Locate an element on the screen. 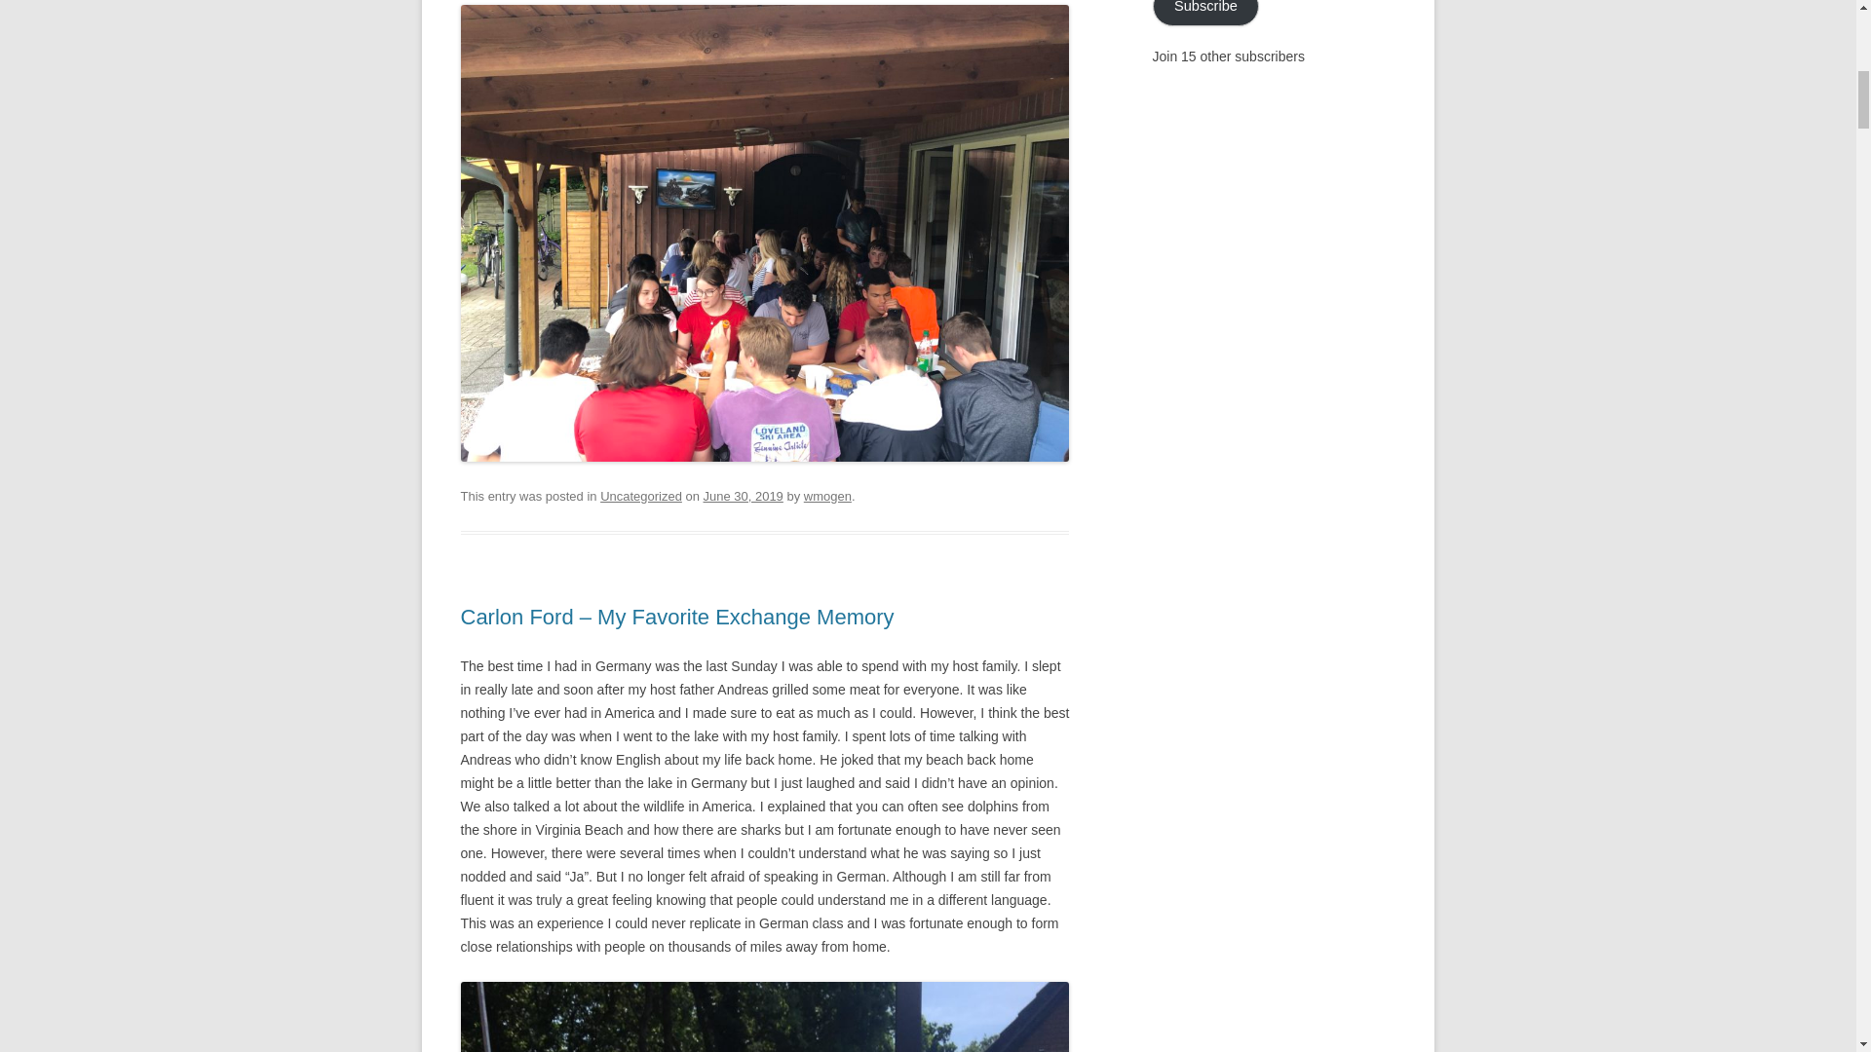  11:24 pm is located at coordinates (743, 497).